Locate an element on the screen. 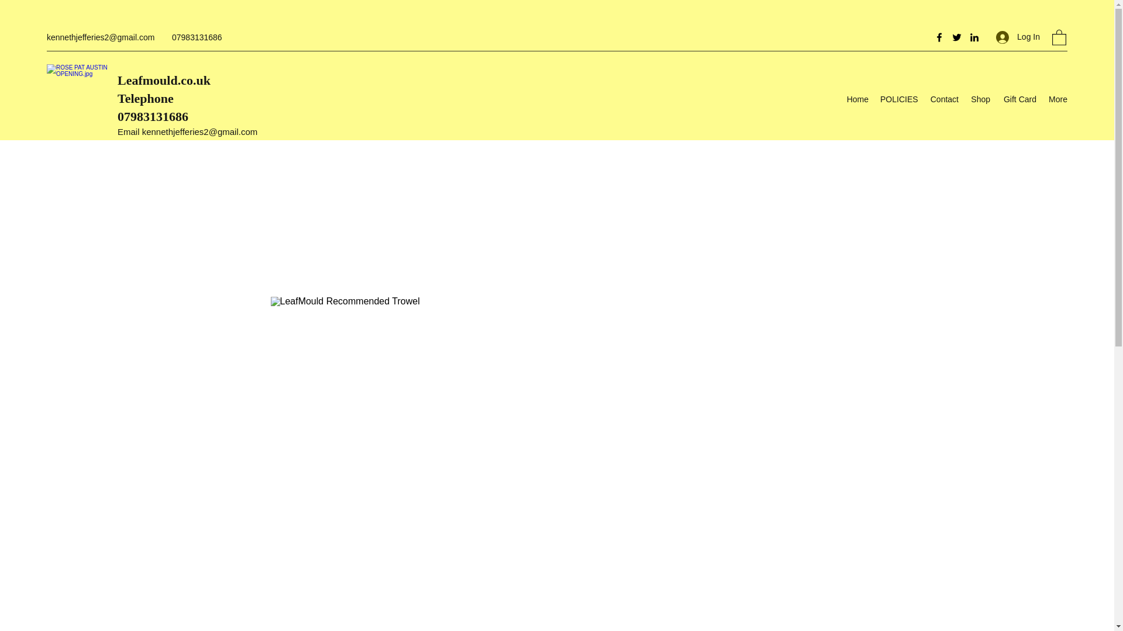 The width and height of the screenshot is (1123, 631). Home is located at coordinates (857, 99).